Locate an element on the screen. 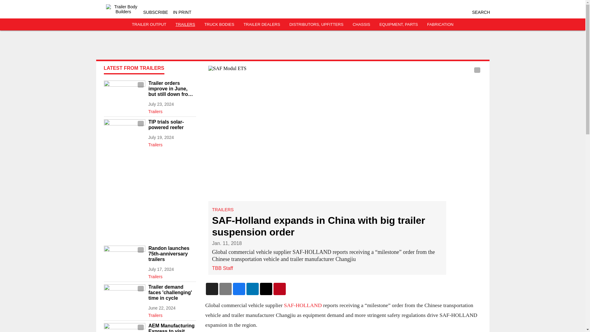 The height and width of the screenshot is (332, 590). TIP trials solar-powered reefer is located at coordinates (172, 125).